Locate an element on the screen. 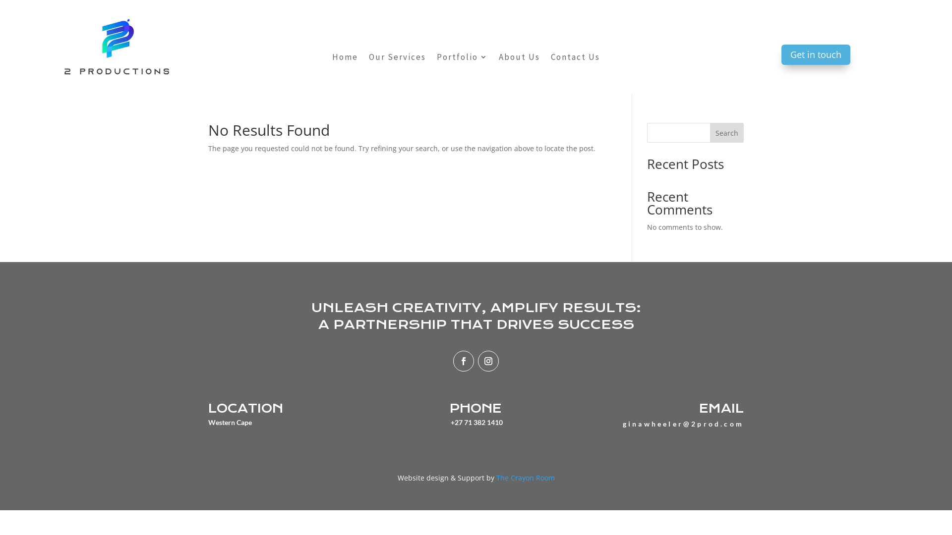 The height and width of the screenshot is (535, 952). Follow on Facebook is located at coordinates (464, 361).